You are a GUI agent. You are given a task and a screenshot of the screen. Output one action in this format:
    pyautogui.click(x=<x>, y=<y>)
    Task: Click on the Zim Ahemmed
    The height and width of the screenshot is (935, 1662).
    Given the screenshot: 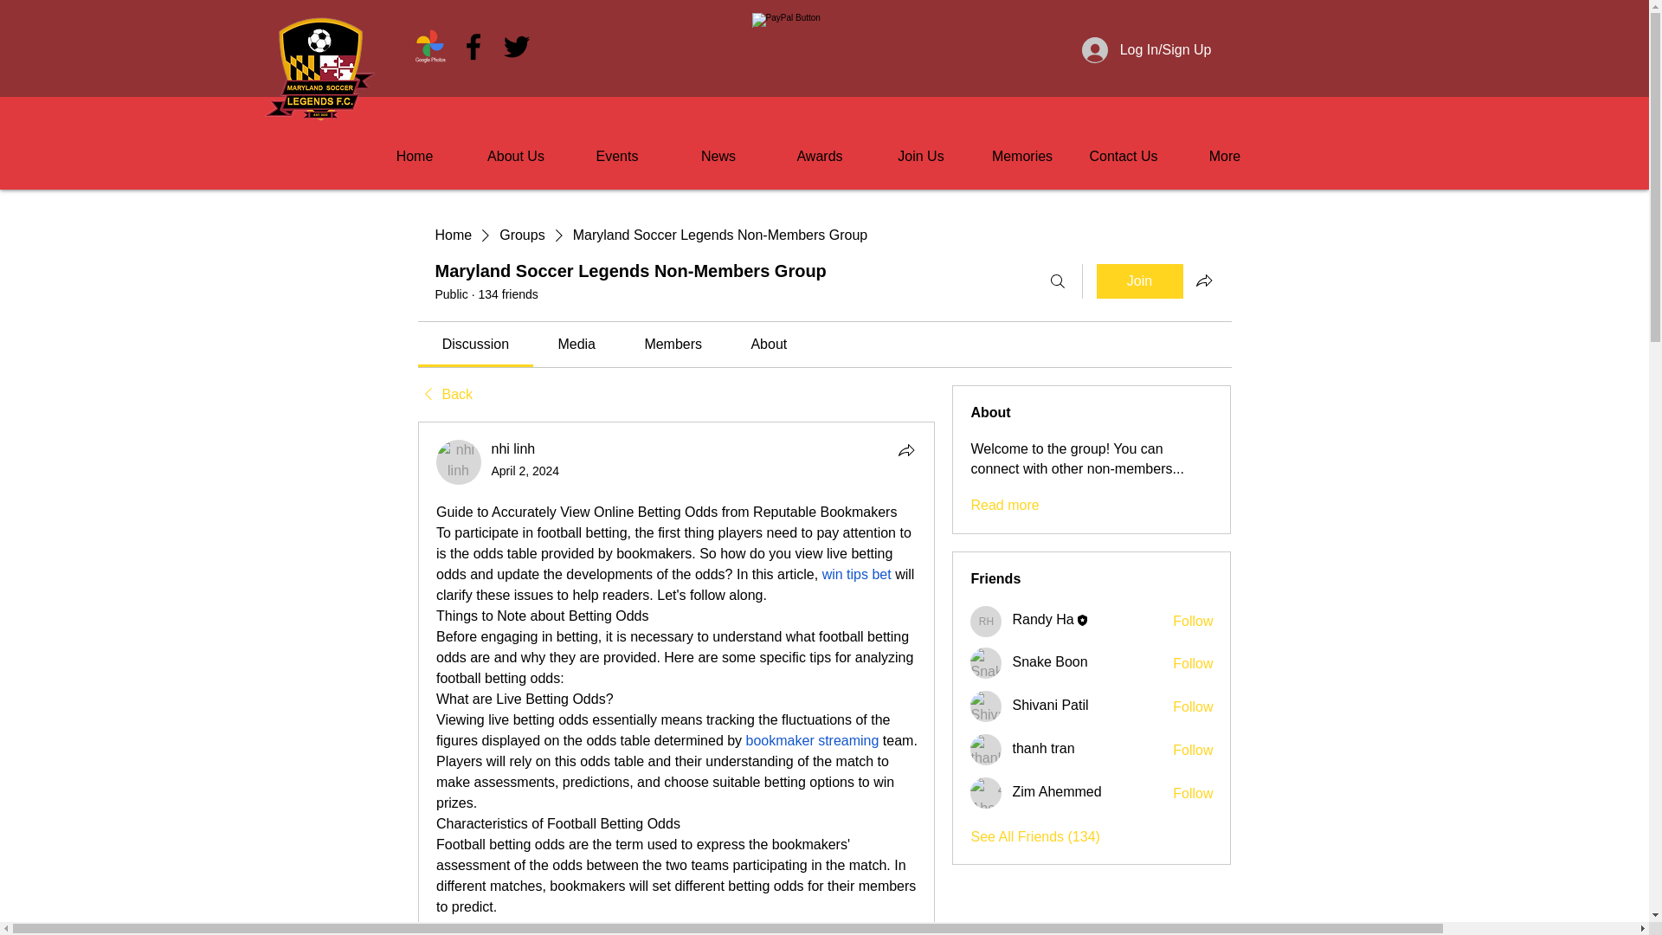 What is the action you would take?
    pyautogui.click(x=986, y=793)
    